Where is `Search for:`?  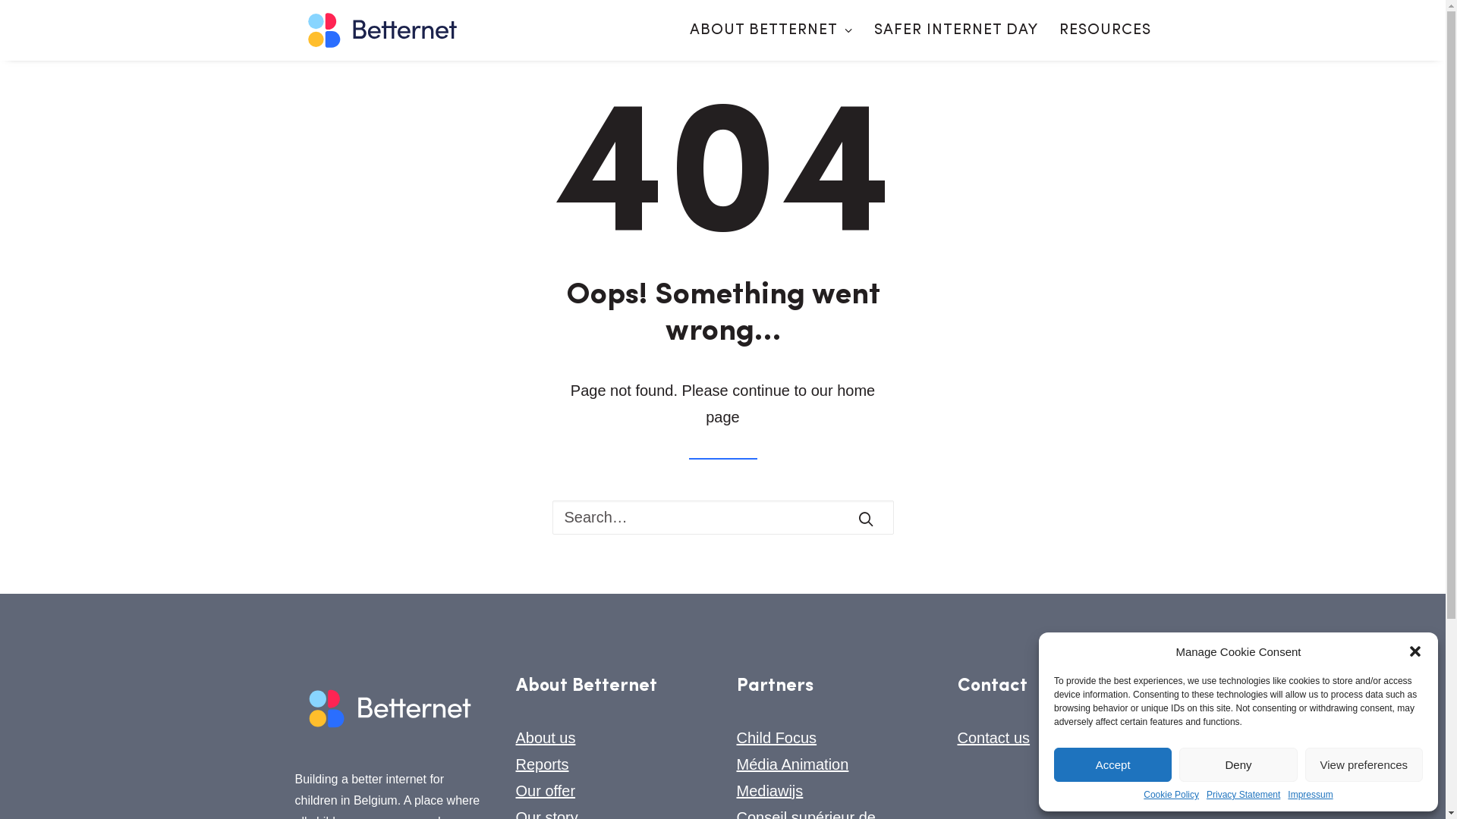 Search for: is located at coordinates (723, 517).